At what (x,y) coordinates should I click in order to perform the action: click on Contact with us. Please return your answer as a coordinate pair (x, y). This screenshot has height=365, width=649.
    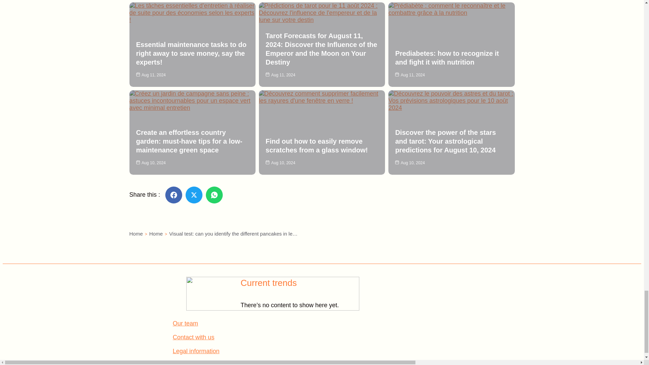
    Looking at the image, I should click on (193, 337).